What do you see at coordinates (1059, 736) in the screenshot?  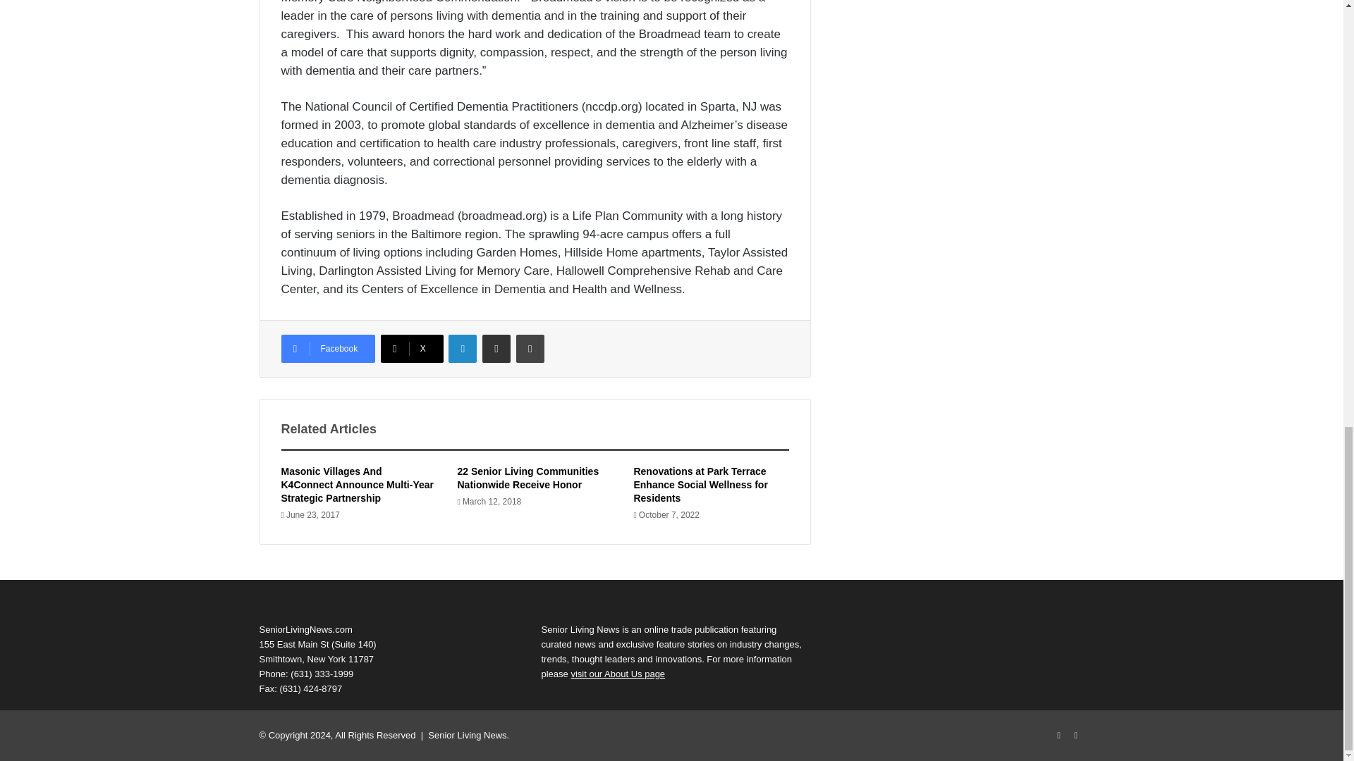 I see `Facebook` at bounding box center [1059, 736].